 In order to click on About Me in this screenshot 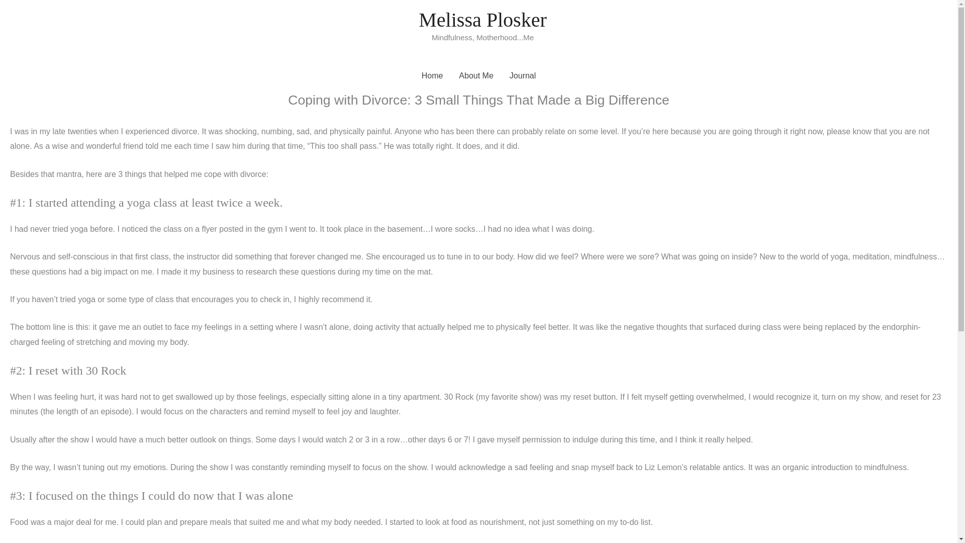, I will do `click(475, 75)`.